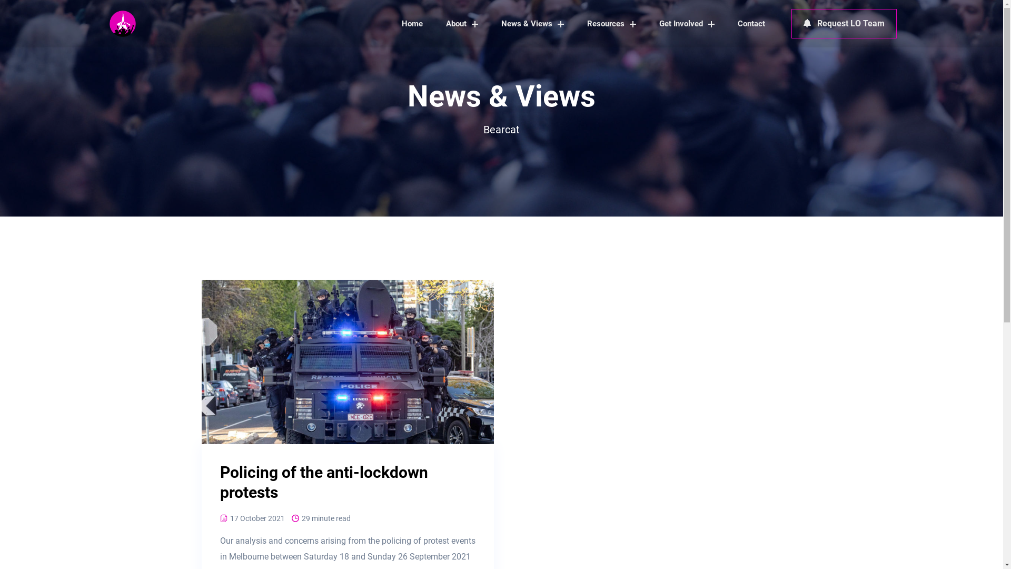 The width and height of the screenshot is (1011, 569). I want to click on Get Involved, so click(687, 24).